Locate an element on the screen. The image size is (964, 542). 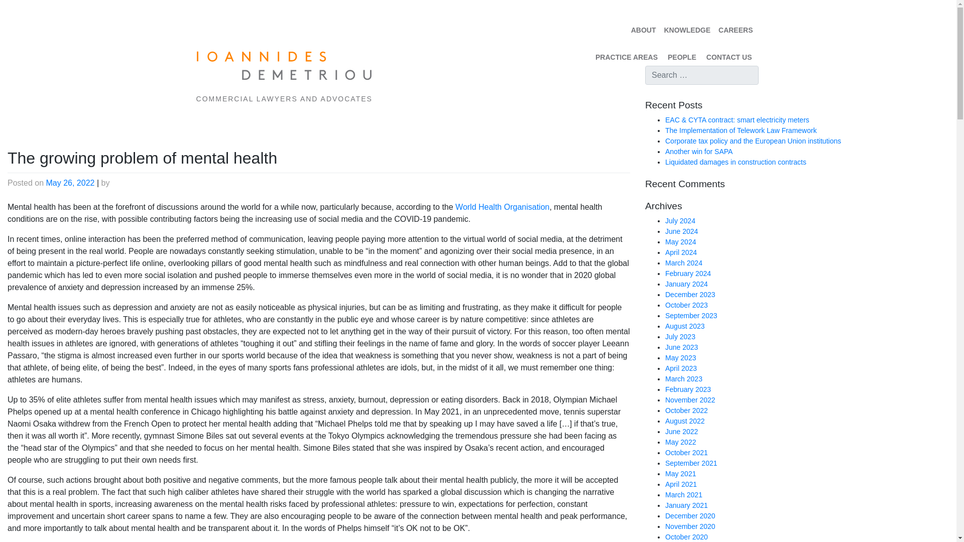
World Health Organisation is located at coordinates (502, 207).